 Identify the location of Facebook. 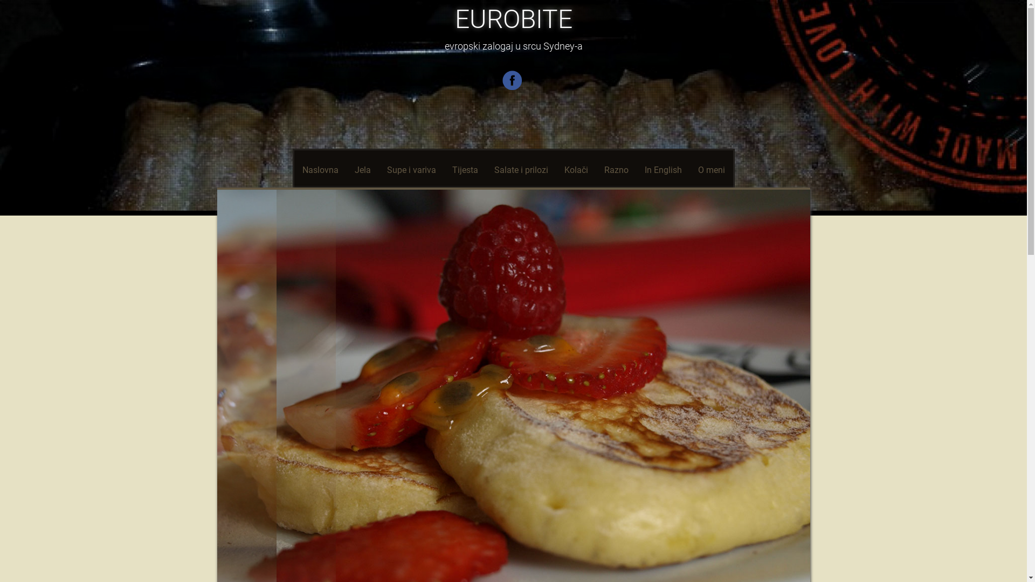
(513, 88).